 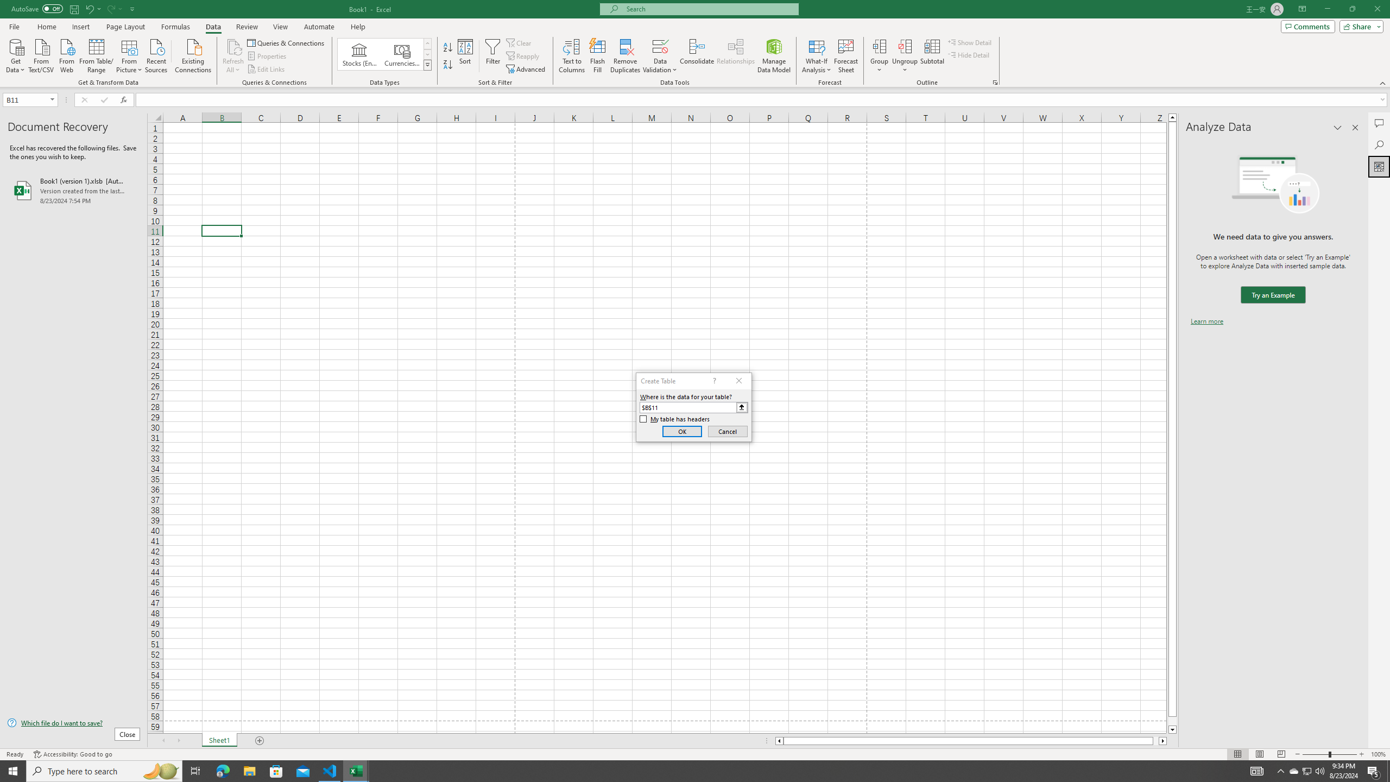 What do you see at coordinates (523, 56) in the screenshot?
I see `Reapply` at bounding box center [523, 56].